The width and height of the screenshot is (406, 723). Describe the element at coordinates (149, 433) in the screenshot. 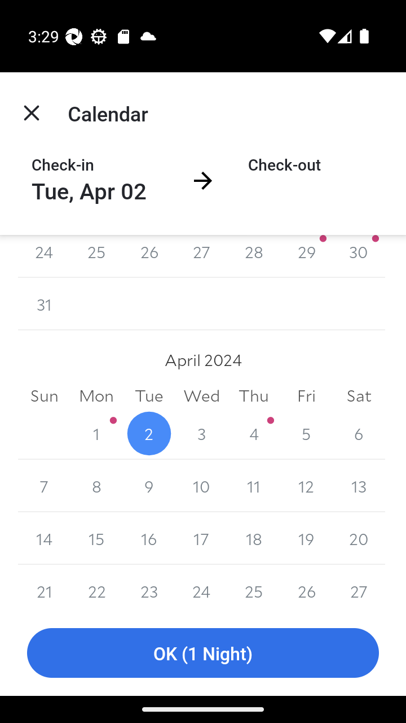

I see `2 2 April 2024` at that location.